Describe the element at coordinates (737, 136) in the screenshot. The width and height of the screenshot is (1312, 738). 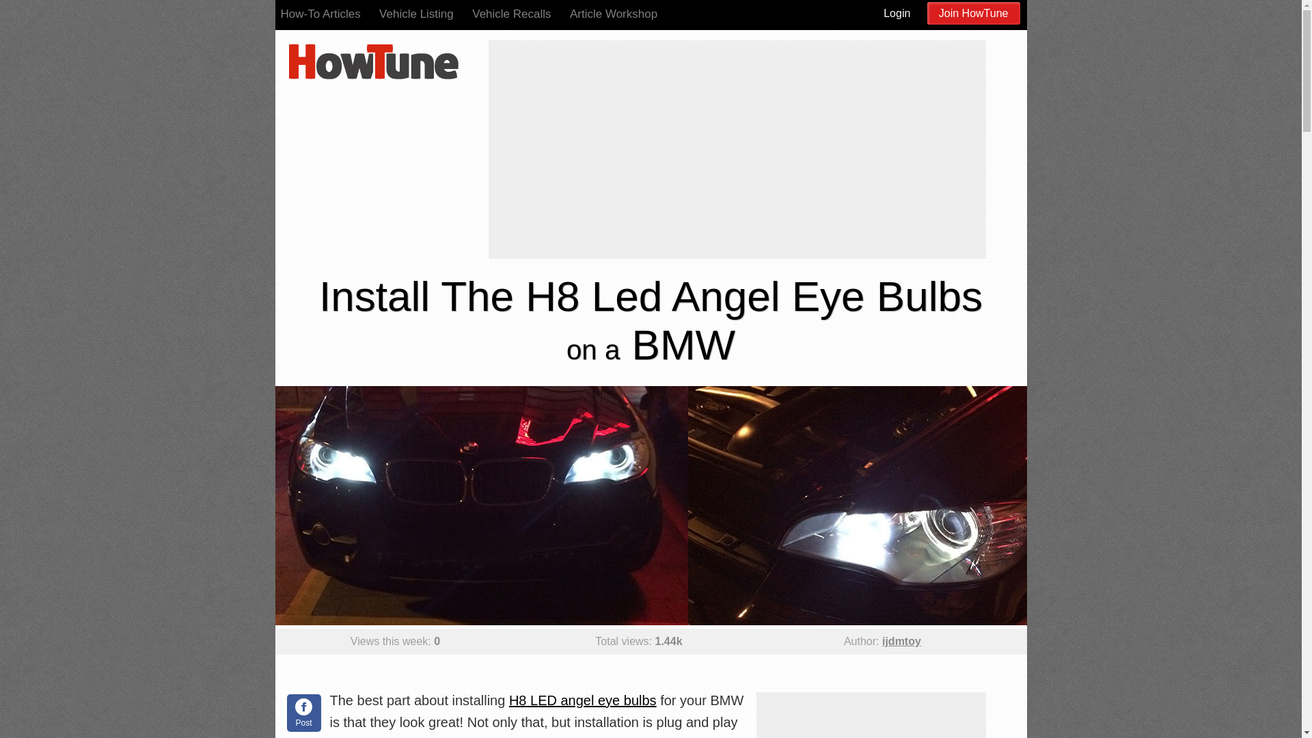
I see `Advertisement` at that location.